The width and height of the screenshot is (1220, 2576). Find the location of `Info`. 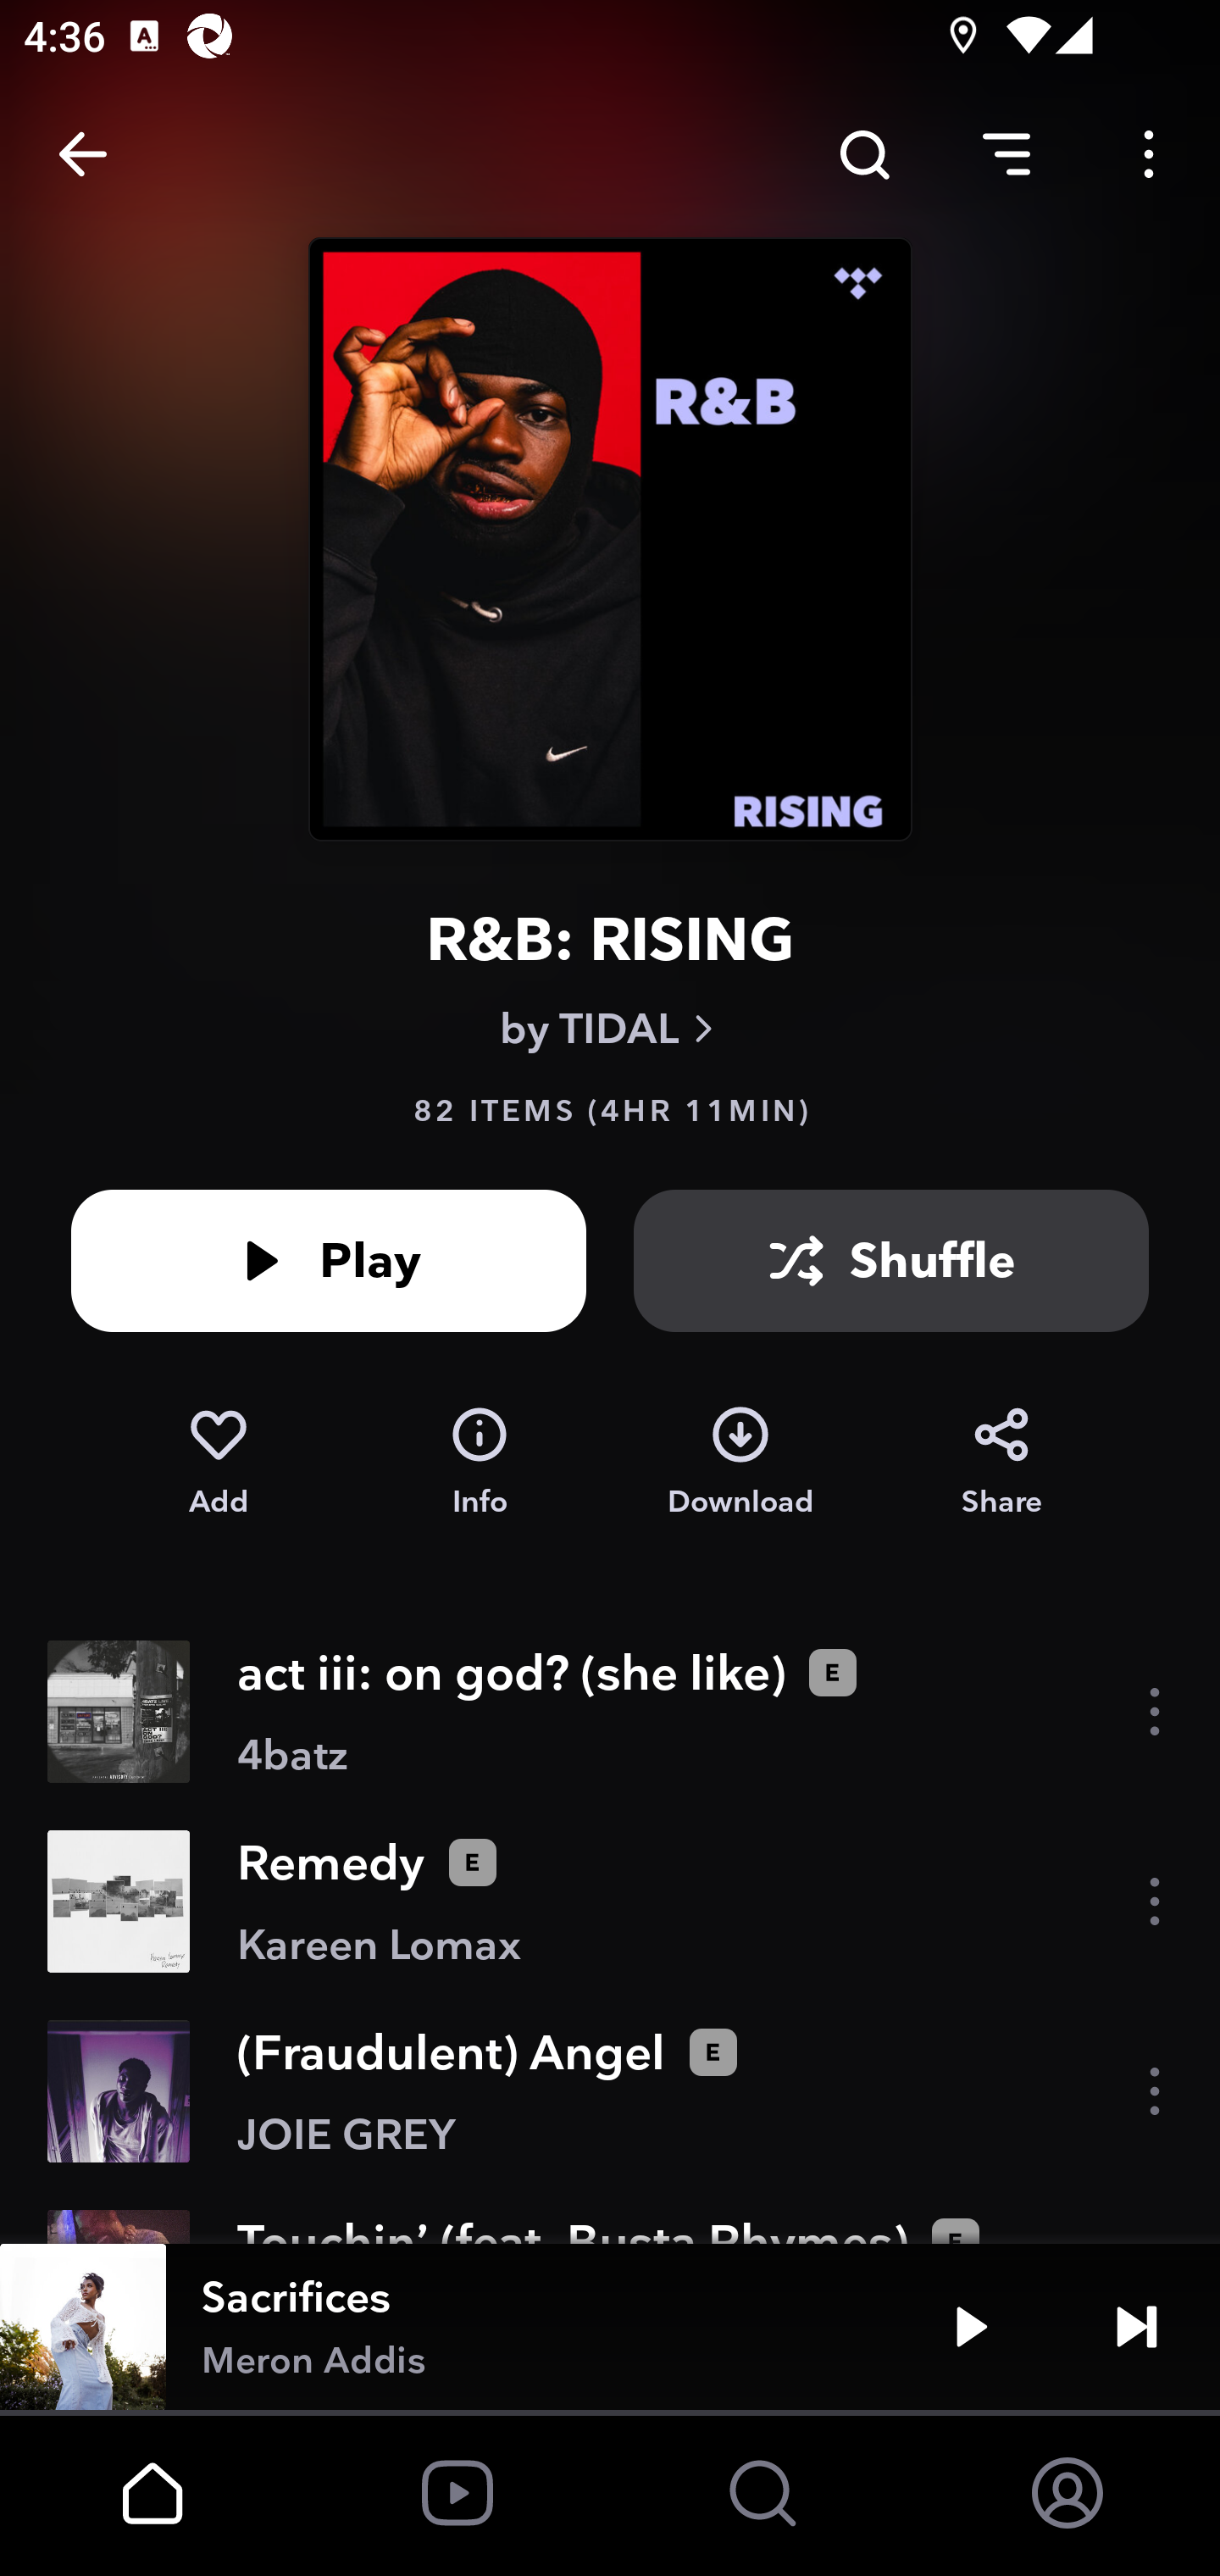

Info is located at coordinates (480, 1463).